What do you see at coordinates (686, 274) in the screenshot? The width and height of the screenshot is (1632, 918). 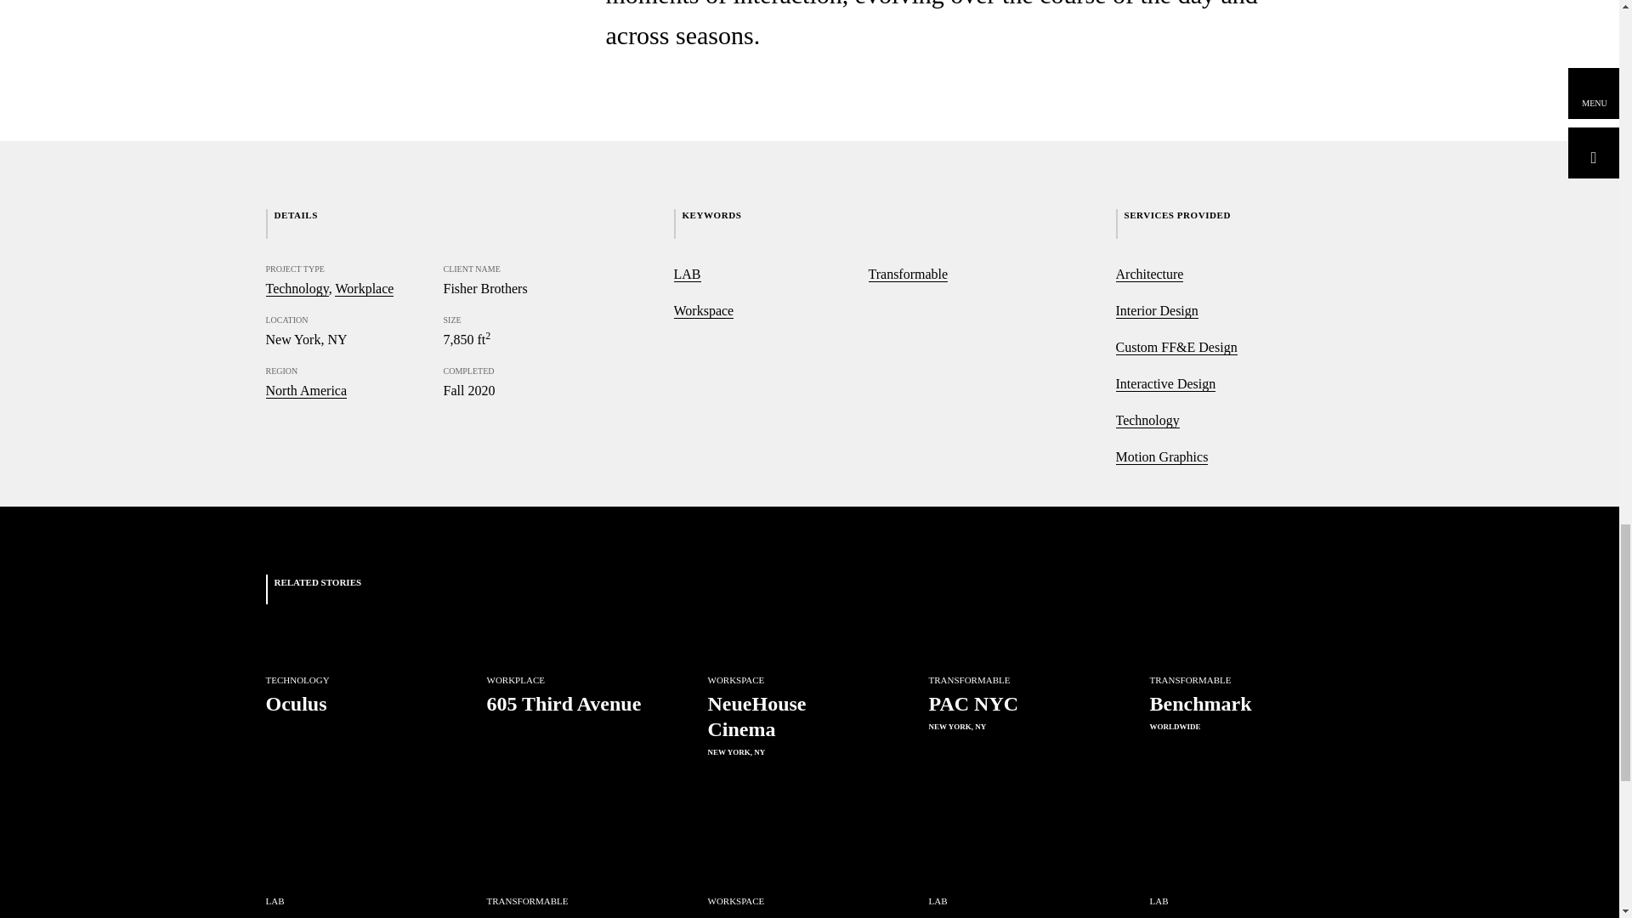 I see `Interactive Design` at bounding box center [686, 274].